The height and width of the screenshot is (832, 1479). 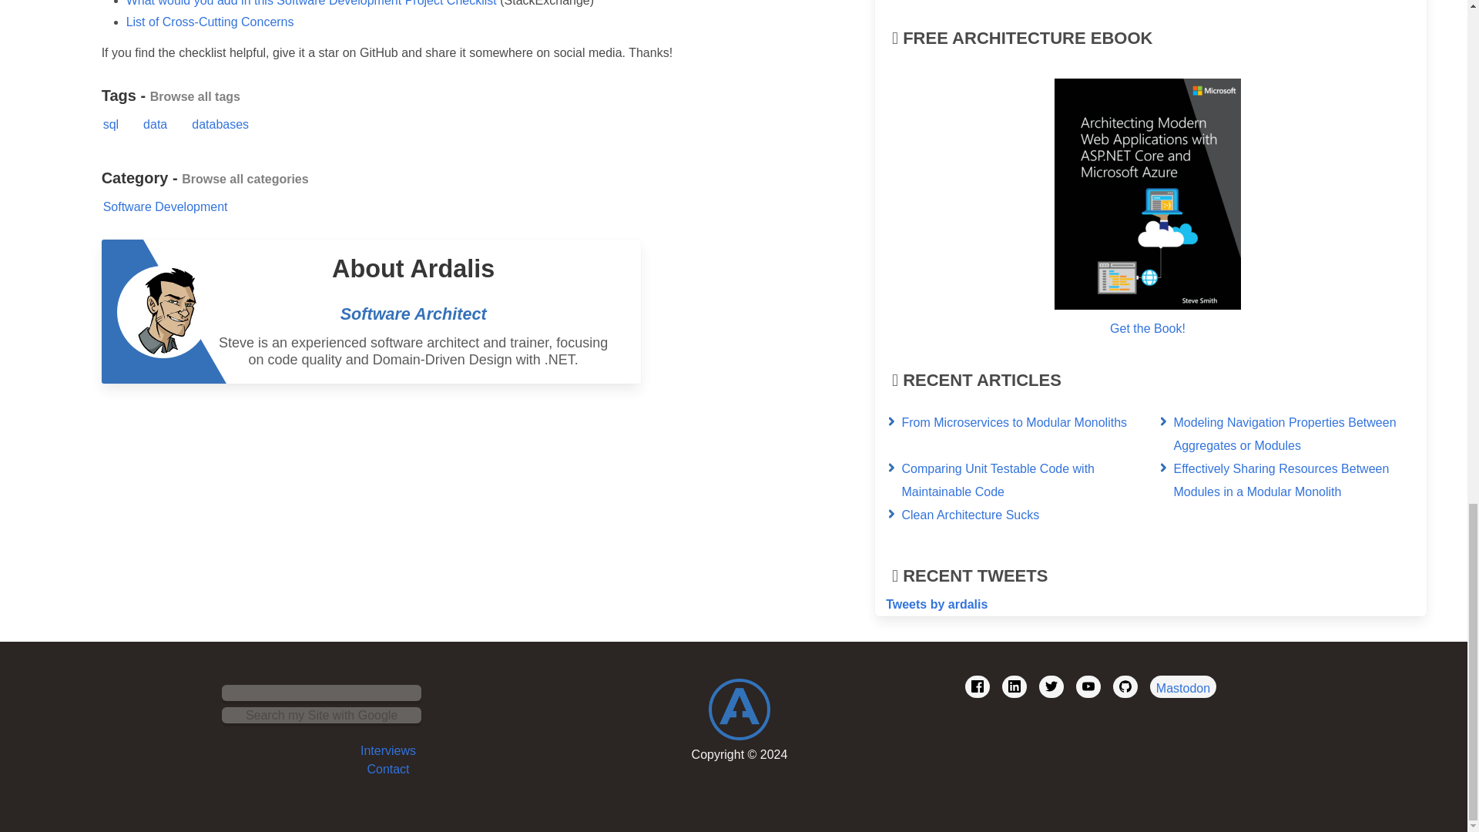 What do you see at coordinates (210, 22) in the screenshot?
I see `List of Cross-Cutting Concerns` at bounding box center [210, 22].